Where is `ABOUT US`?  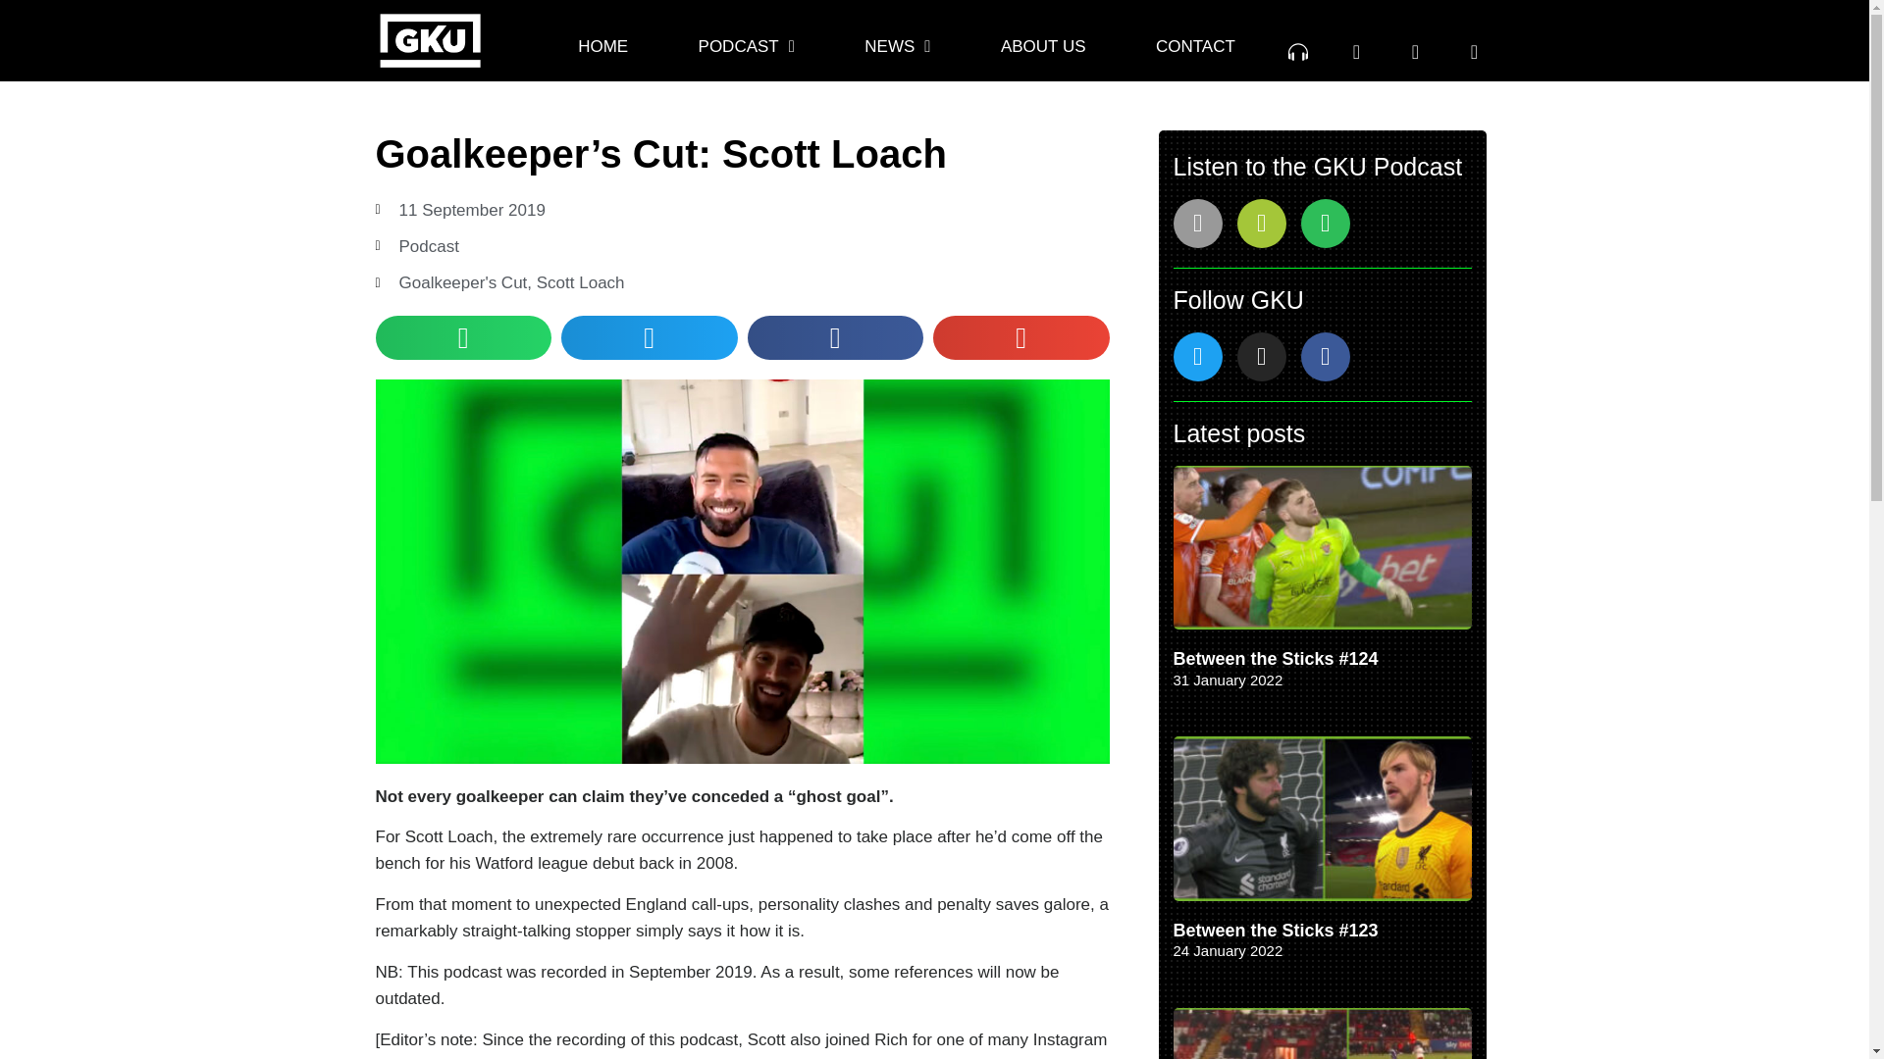 ABOUT US is located at coordinates (1042, 47).